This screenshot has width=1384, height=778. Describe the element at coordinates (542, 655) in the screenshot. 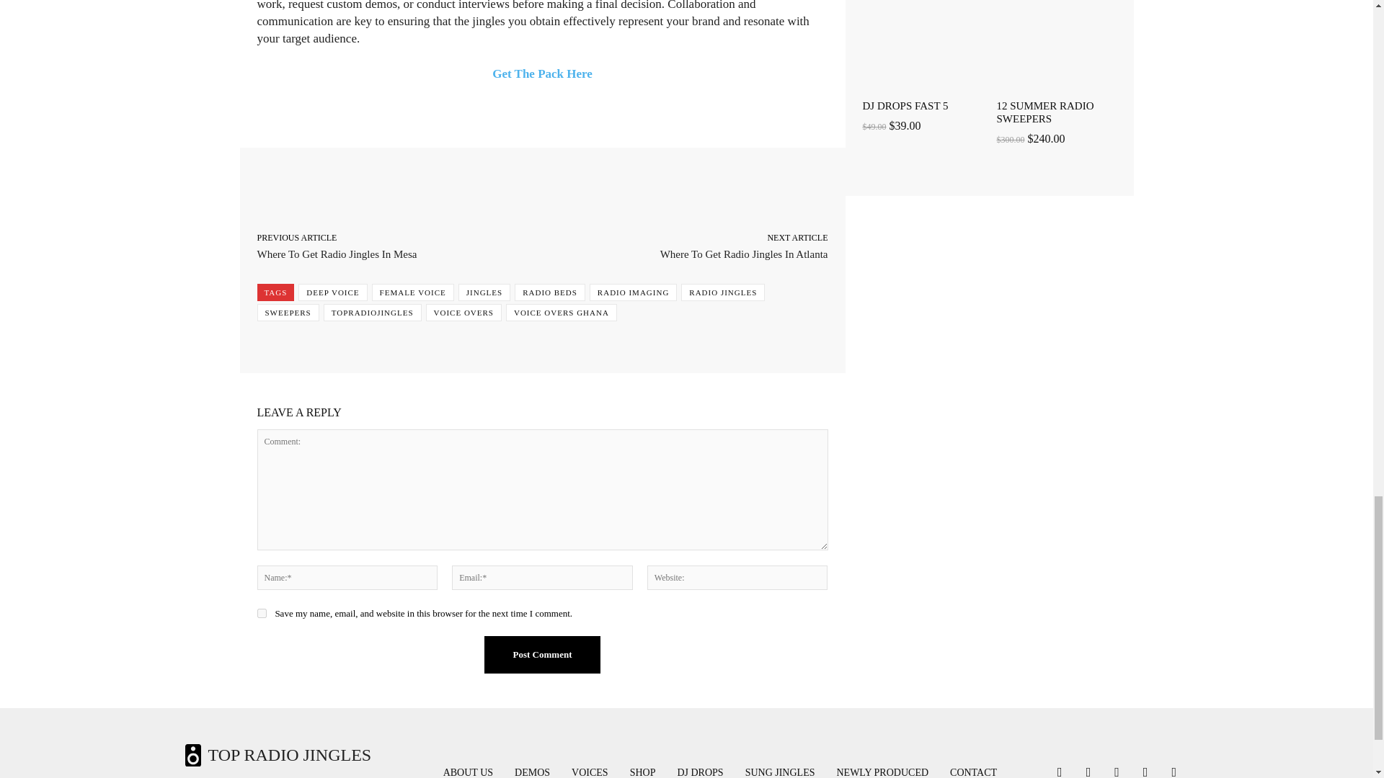

I see `Post Comment` at that location.